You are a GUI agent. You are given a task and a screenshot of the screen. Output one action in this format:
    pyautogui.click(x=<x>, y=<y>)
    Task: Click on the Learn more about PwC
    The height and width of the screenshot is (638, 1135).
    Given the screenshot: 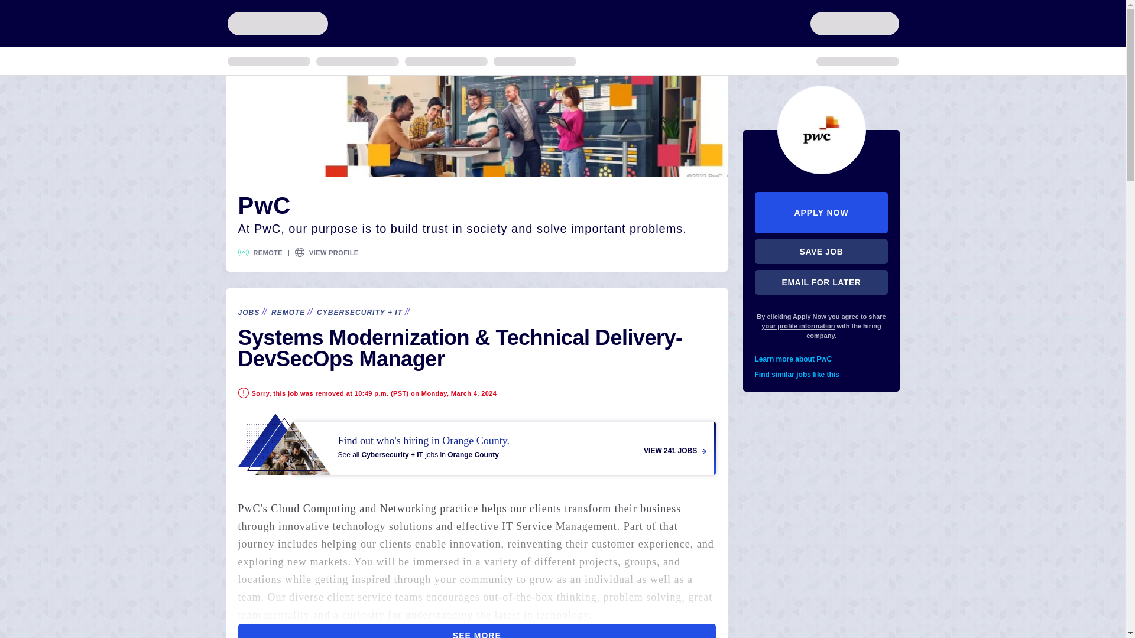 What is the action you would take?
    pyautogui.click(x=822, y=359)
    